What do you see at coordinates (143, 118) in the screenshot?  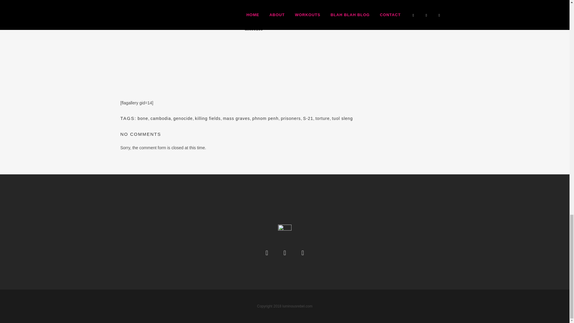 I see `bone` at bounding box center [143, 118].